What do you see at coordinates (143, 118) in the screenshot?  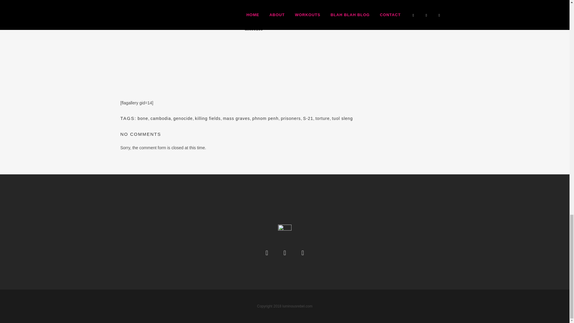 I see `bone` at bounding box center [143, 118].